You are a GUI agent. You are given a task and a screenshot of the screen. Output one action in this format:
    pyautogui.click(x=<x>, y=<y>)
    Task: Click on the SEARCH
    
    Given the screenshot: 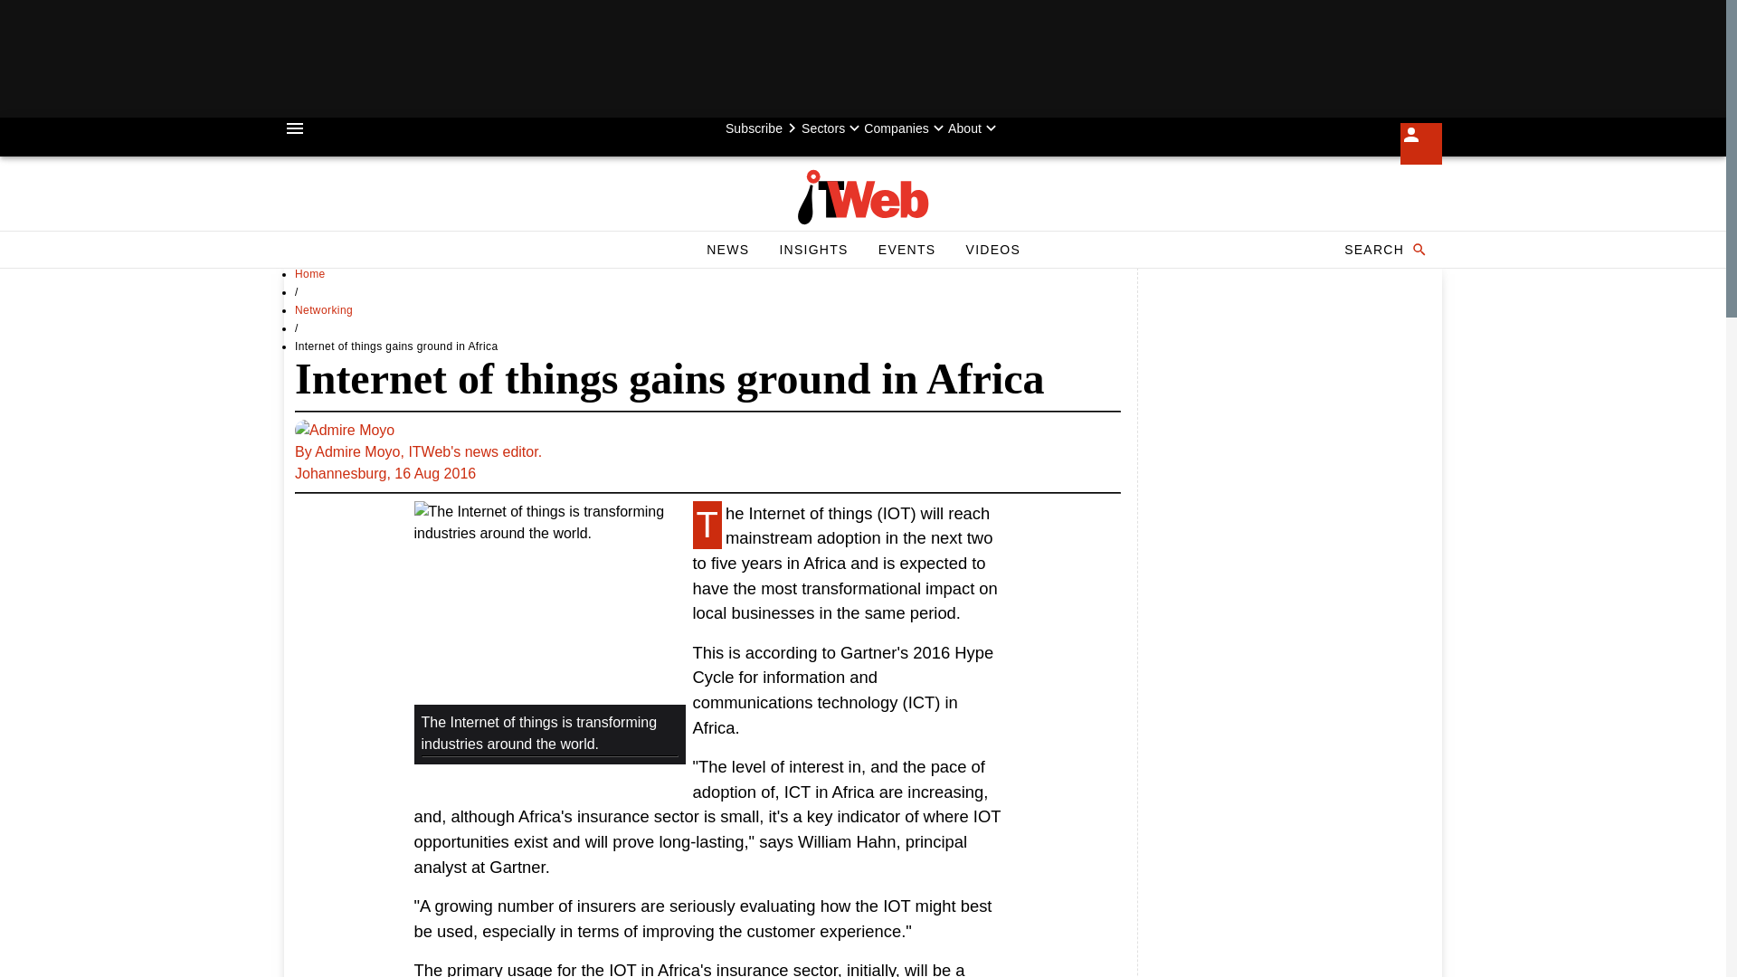 What is the action you would take?
    pyautogui.click(x=1384, y=249)
    